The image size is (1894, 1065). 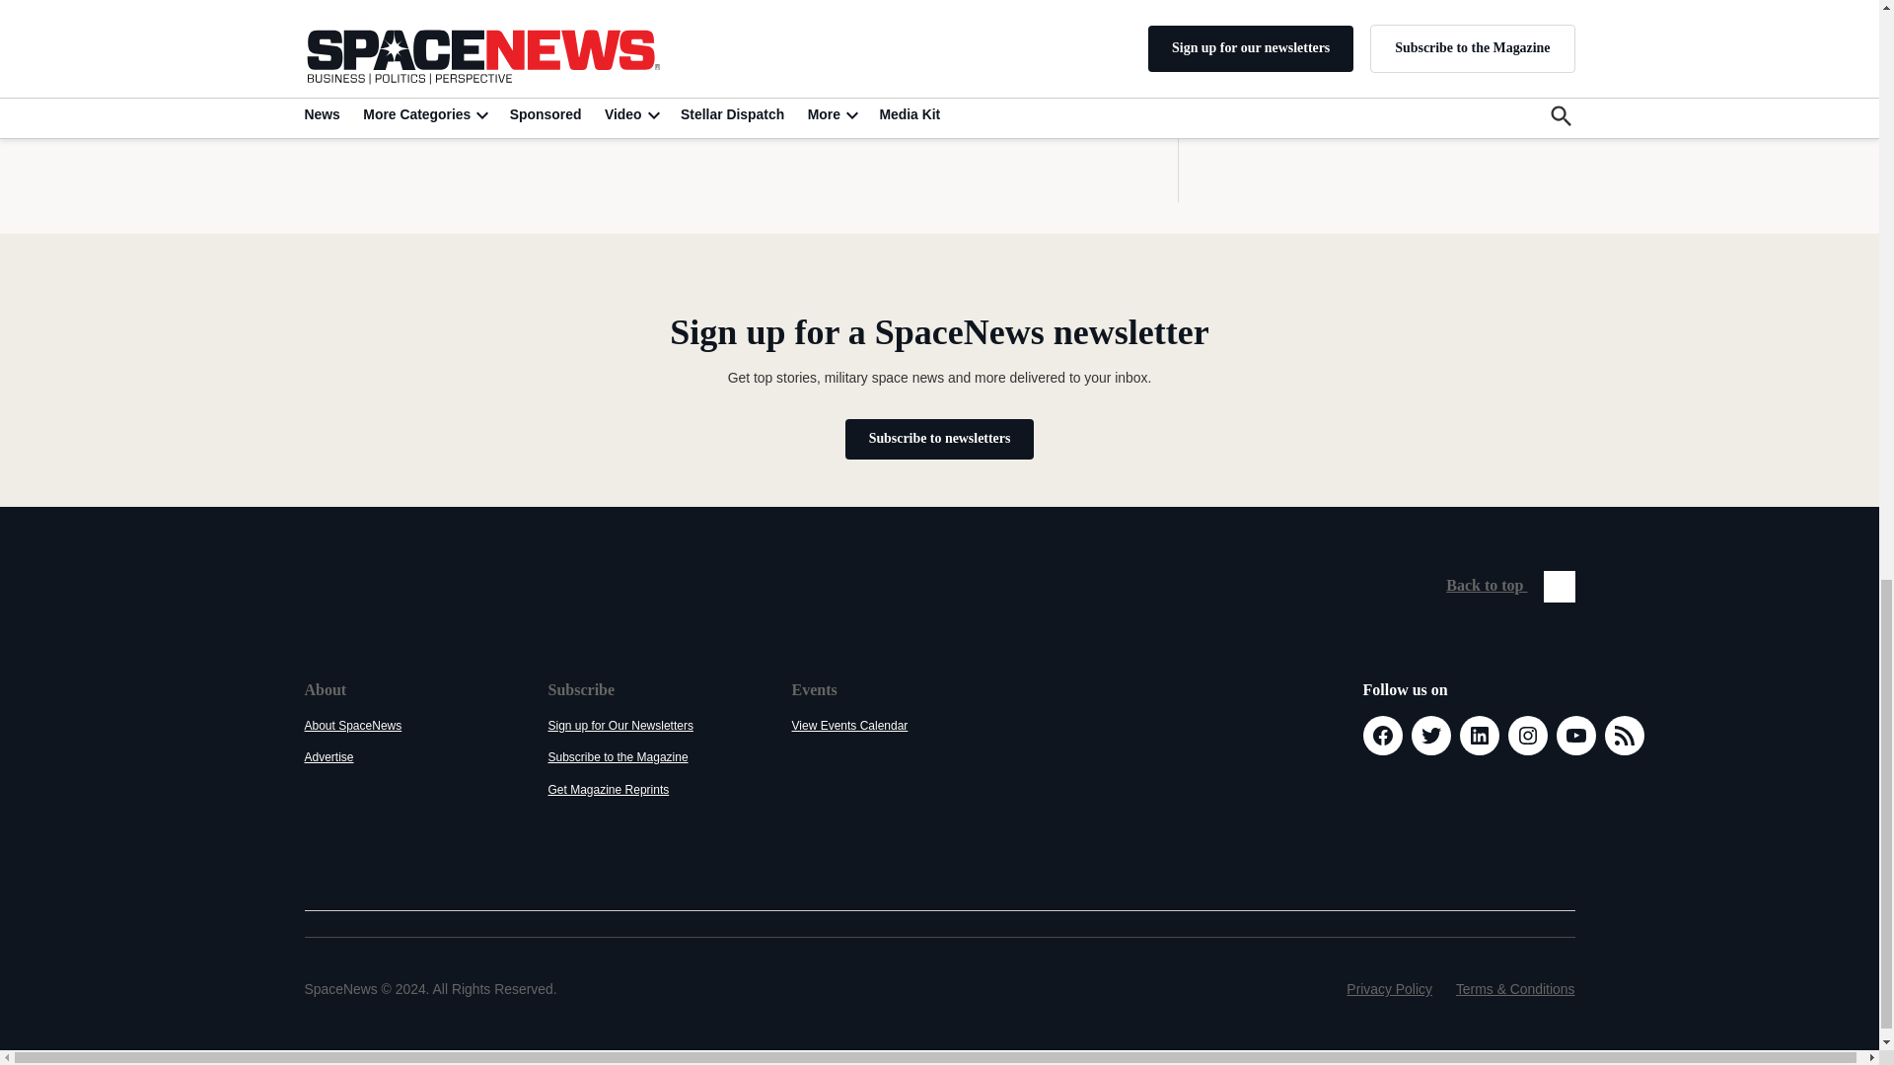 What do you see at coordinates (373, 93) in the screenshot?
I see `Click to share on Facebook` at bounding box center [373, 93].